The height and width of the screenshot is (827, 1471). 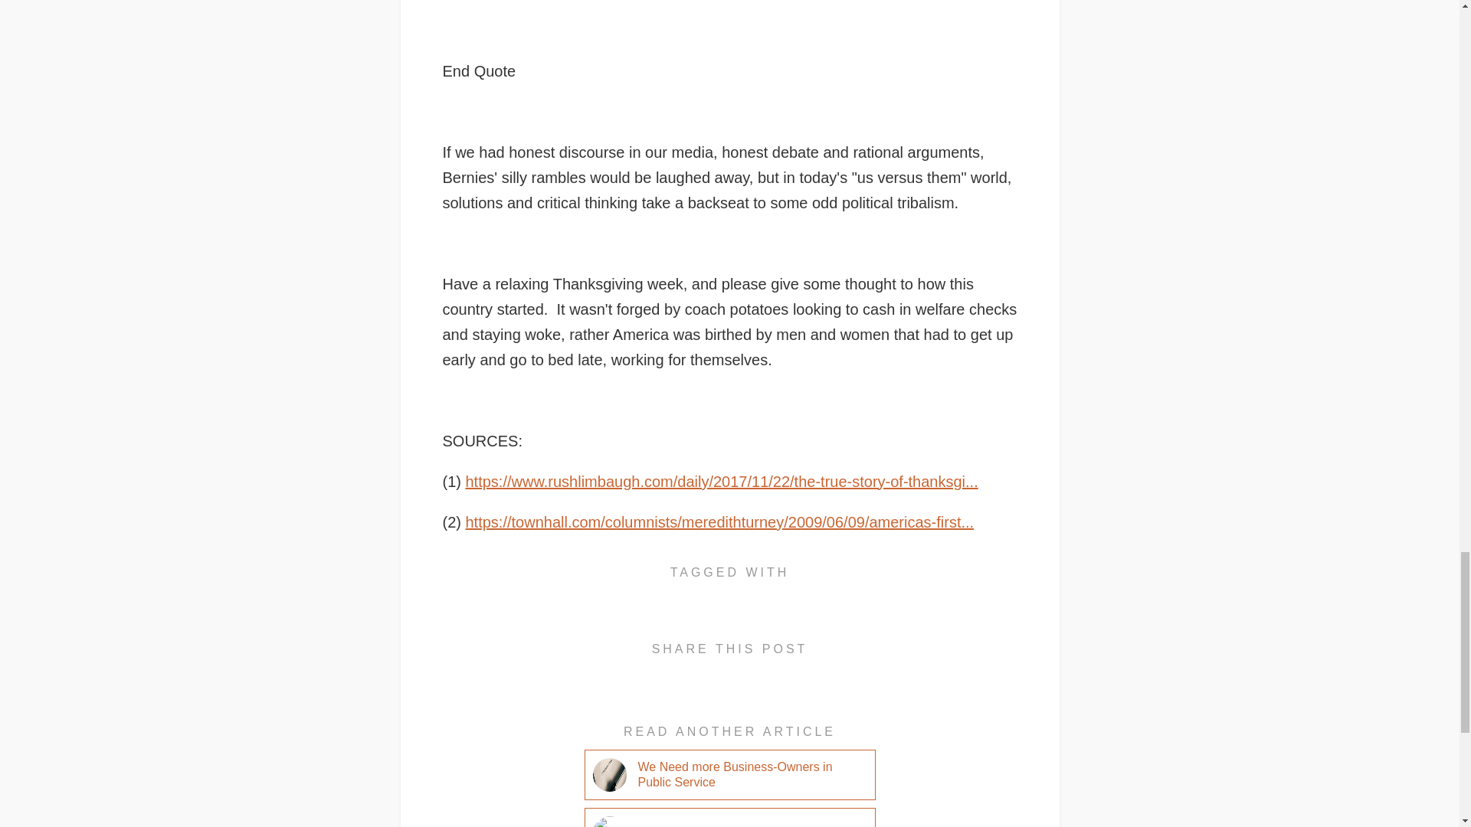 What do you see at coordinates (711, 675) in the screenshot?
I see `Google Plus` at bounding box center [711, 675].